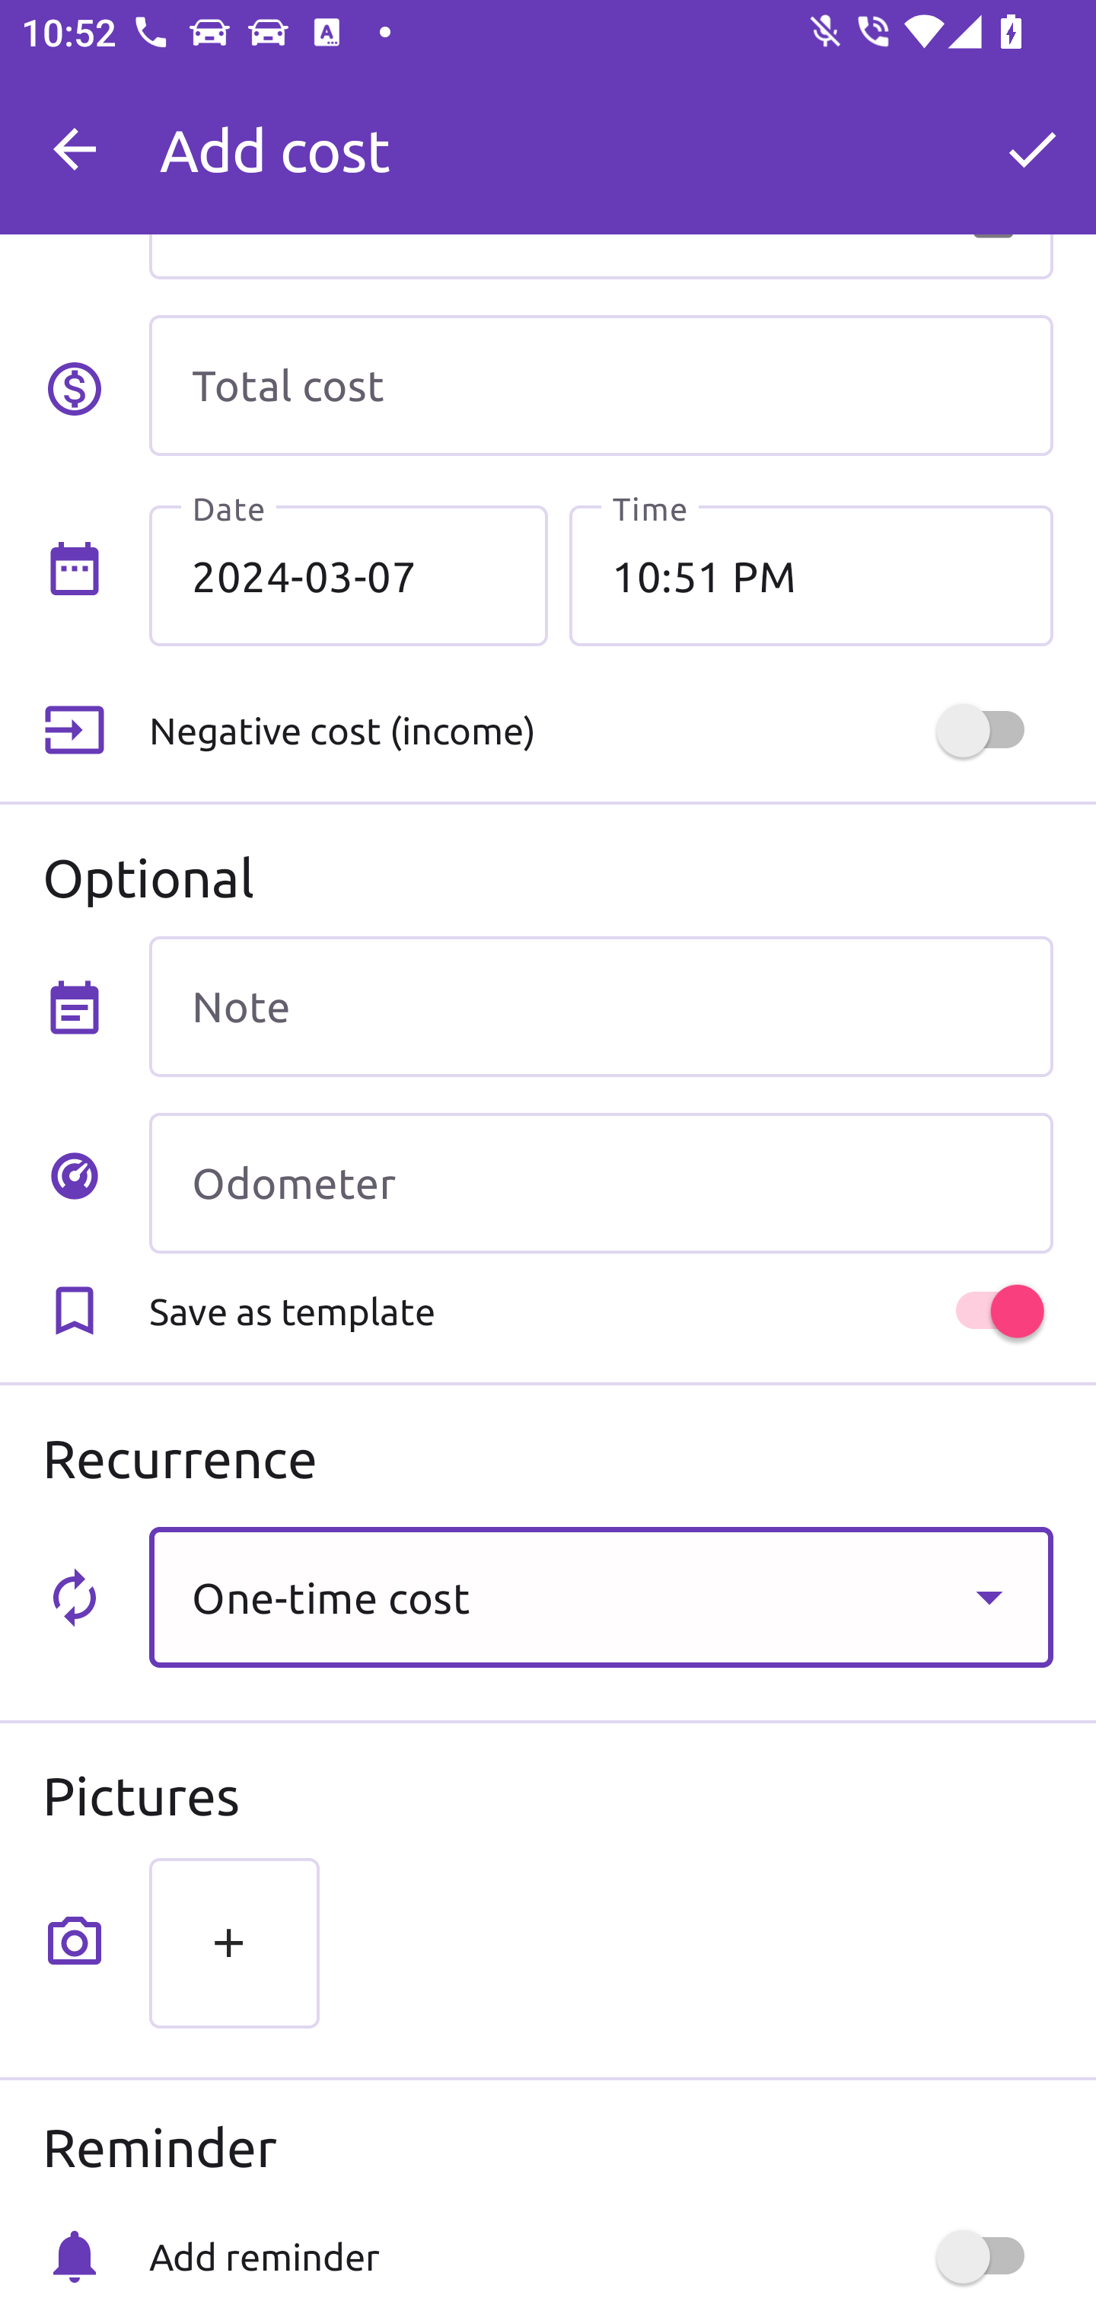  I want to click on Negative cost (income), so click(601, 730).